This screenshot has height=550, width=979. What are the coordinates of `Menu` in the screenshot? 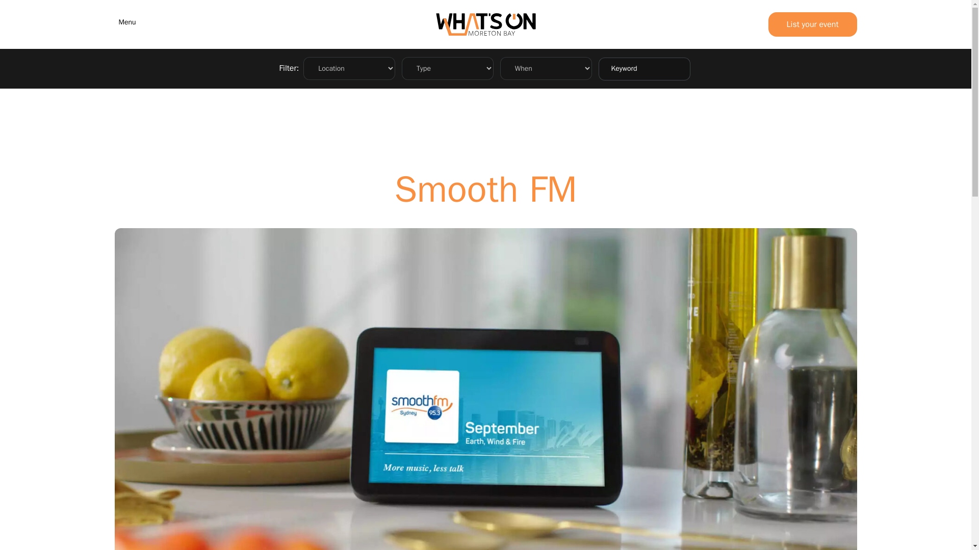 It's located at (125, 20).